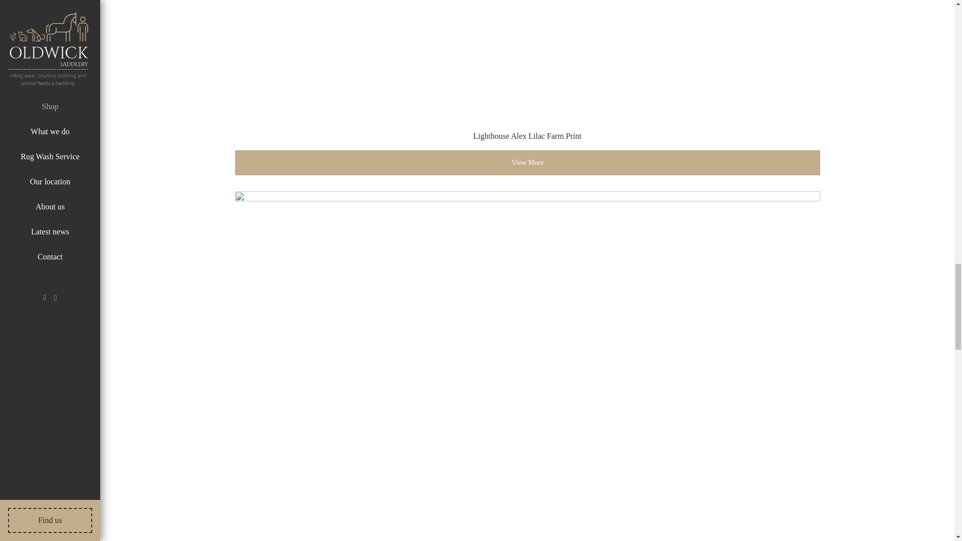 Image resolution: width=962 pixels, height=541 pixels. What do you see at coordinates (527, 162) in the screenshot?
I see `View More` at bounding box center [527, 162].